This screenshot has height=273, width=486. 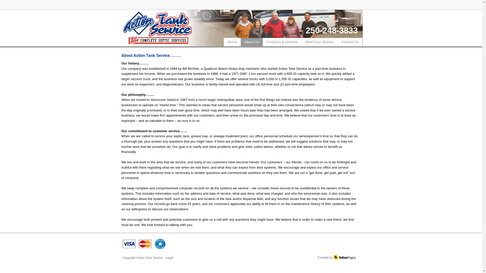 What do you see at coordinates (252, 42) in the screenshot?
I see `About Us` at bounding box center [252, 42].